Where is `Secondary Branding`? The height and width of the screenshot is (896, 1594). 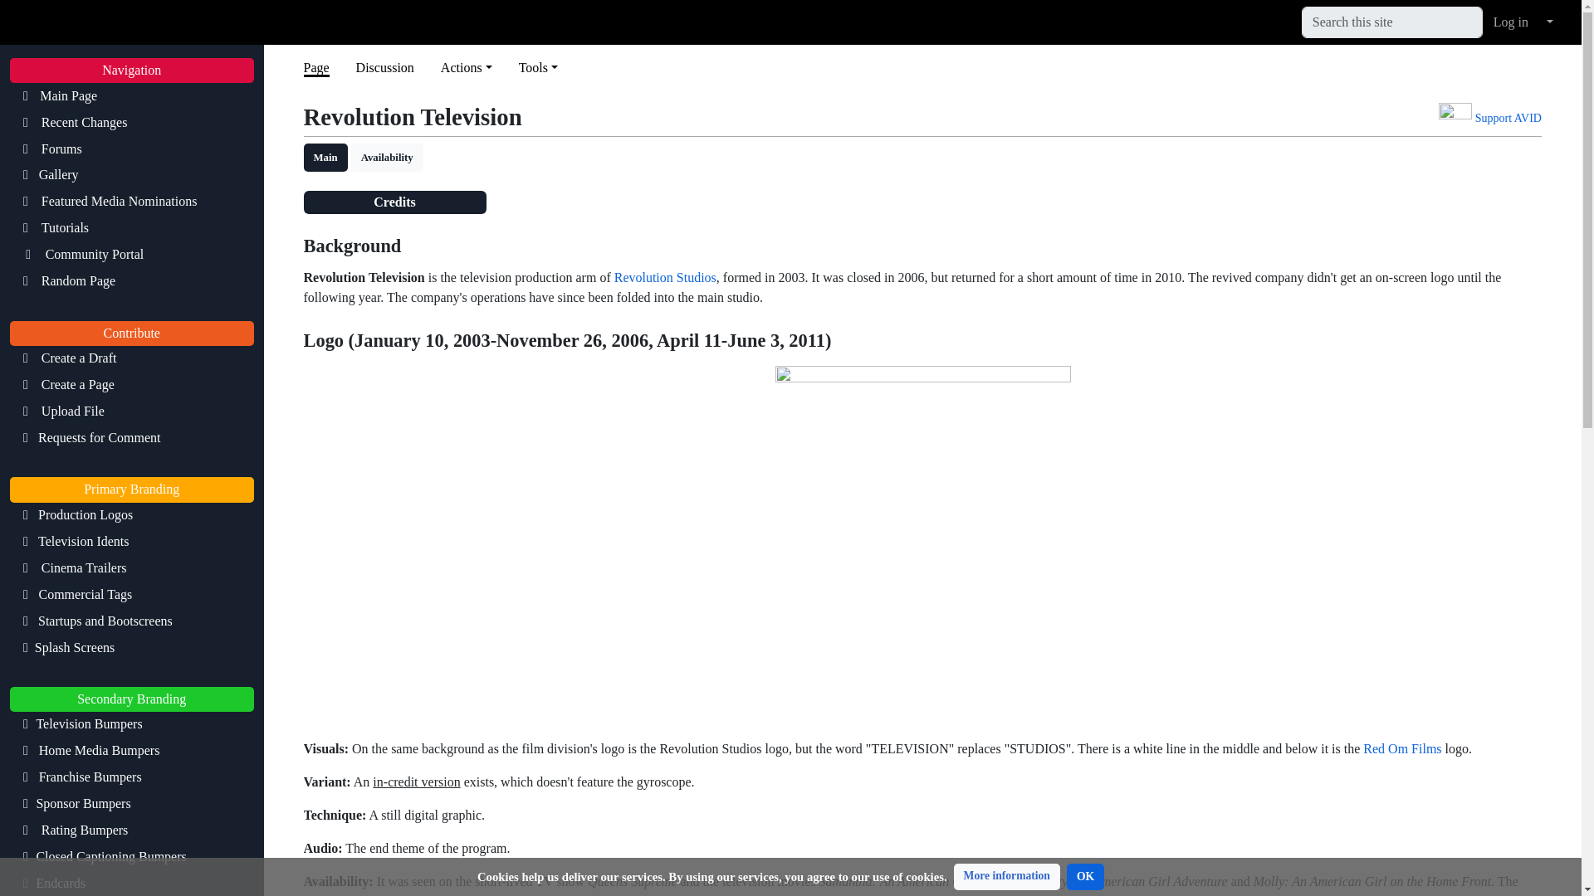
Secondary Branding is located at coordinates (131, 699).